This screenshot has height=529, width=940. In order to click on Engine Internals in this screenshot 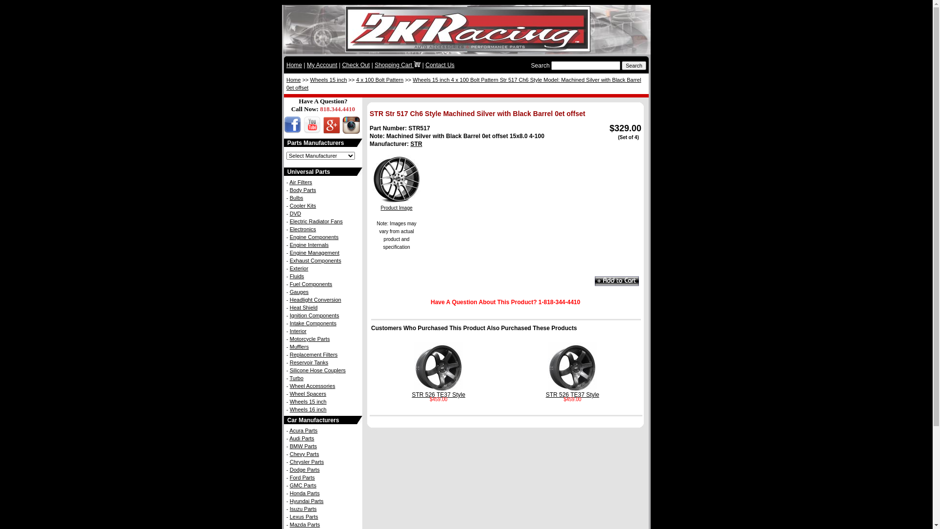, I will do `click(309, 245)`.